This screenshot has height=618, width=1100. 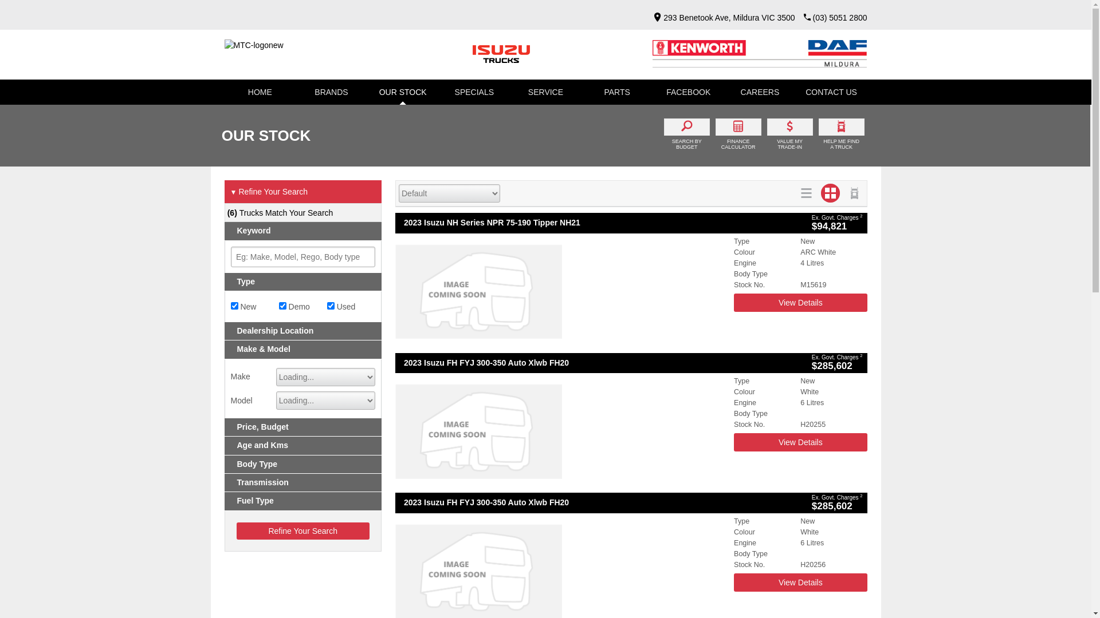 What do you see at coordinates (561, 292) in the screenshot?
I see `2023 ISUZU NH Series` at bounding box center [561, 292].